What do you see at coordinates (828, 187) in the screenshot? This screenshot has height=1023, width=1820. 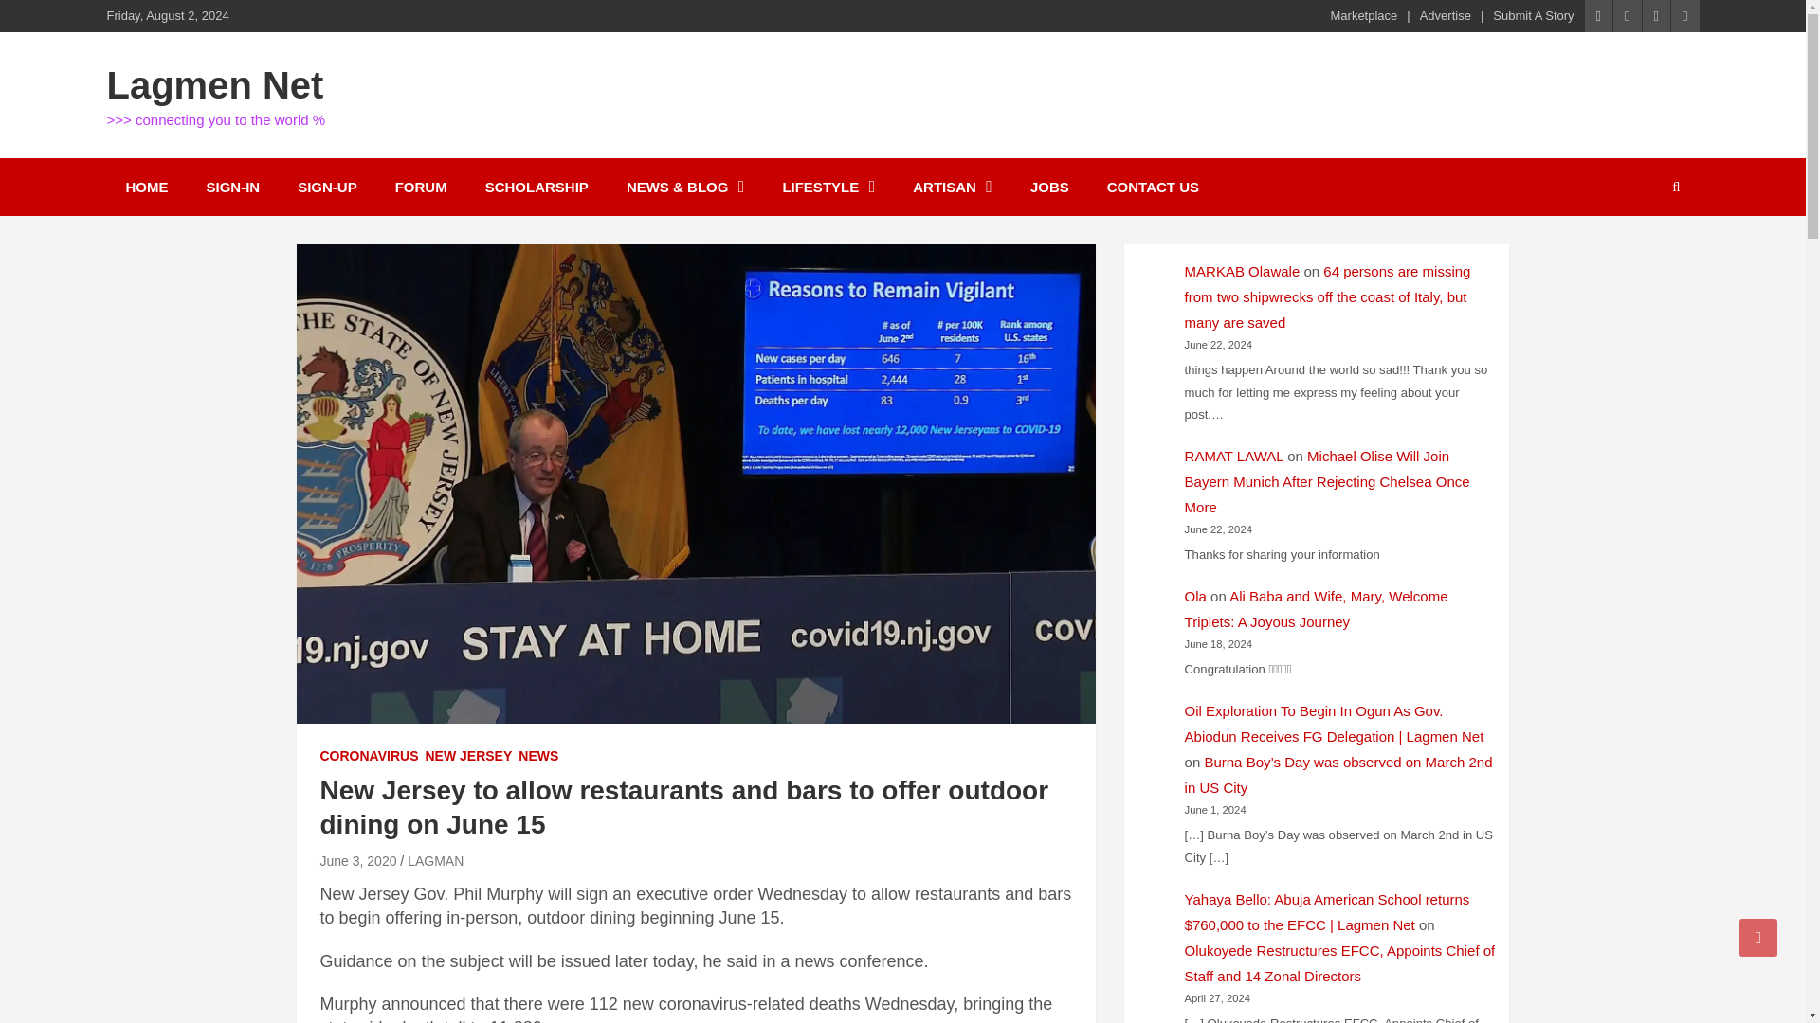 I see `LIFESTYLE` at bounding box center [828, 187].